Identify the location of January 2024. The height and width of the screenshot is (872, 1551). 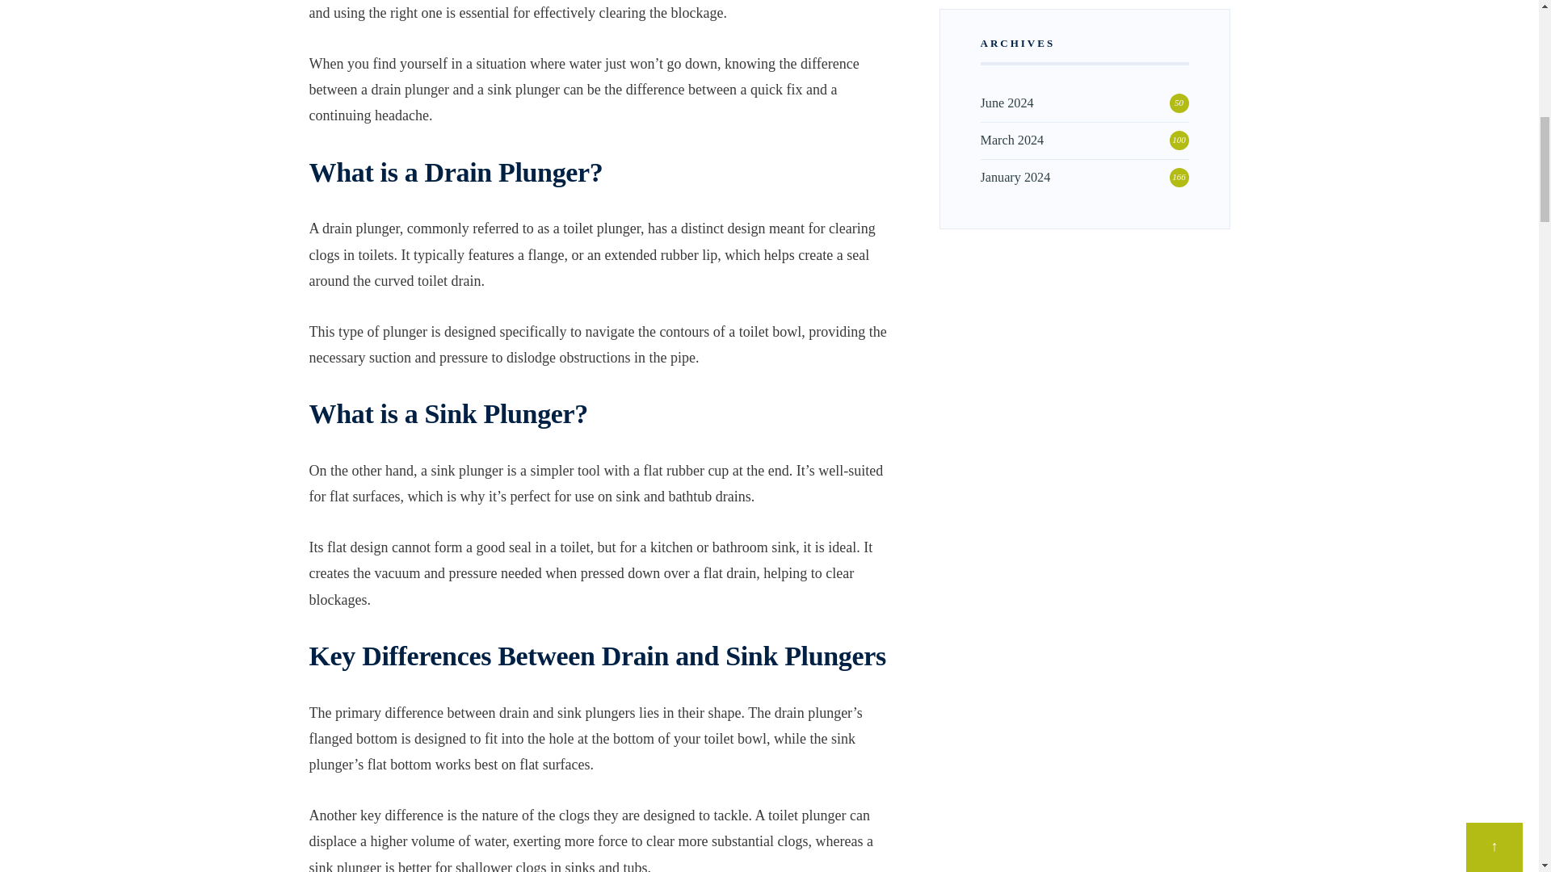
(1015, 177).